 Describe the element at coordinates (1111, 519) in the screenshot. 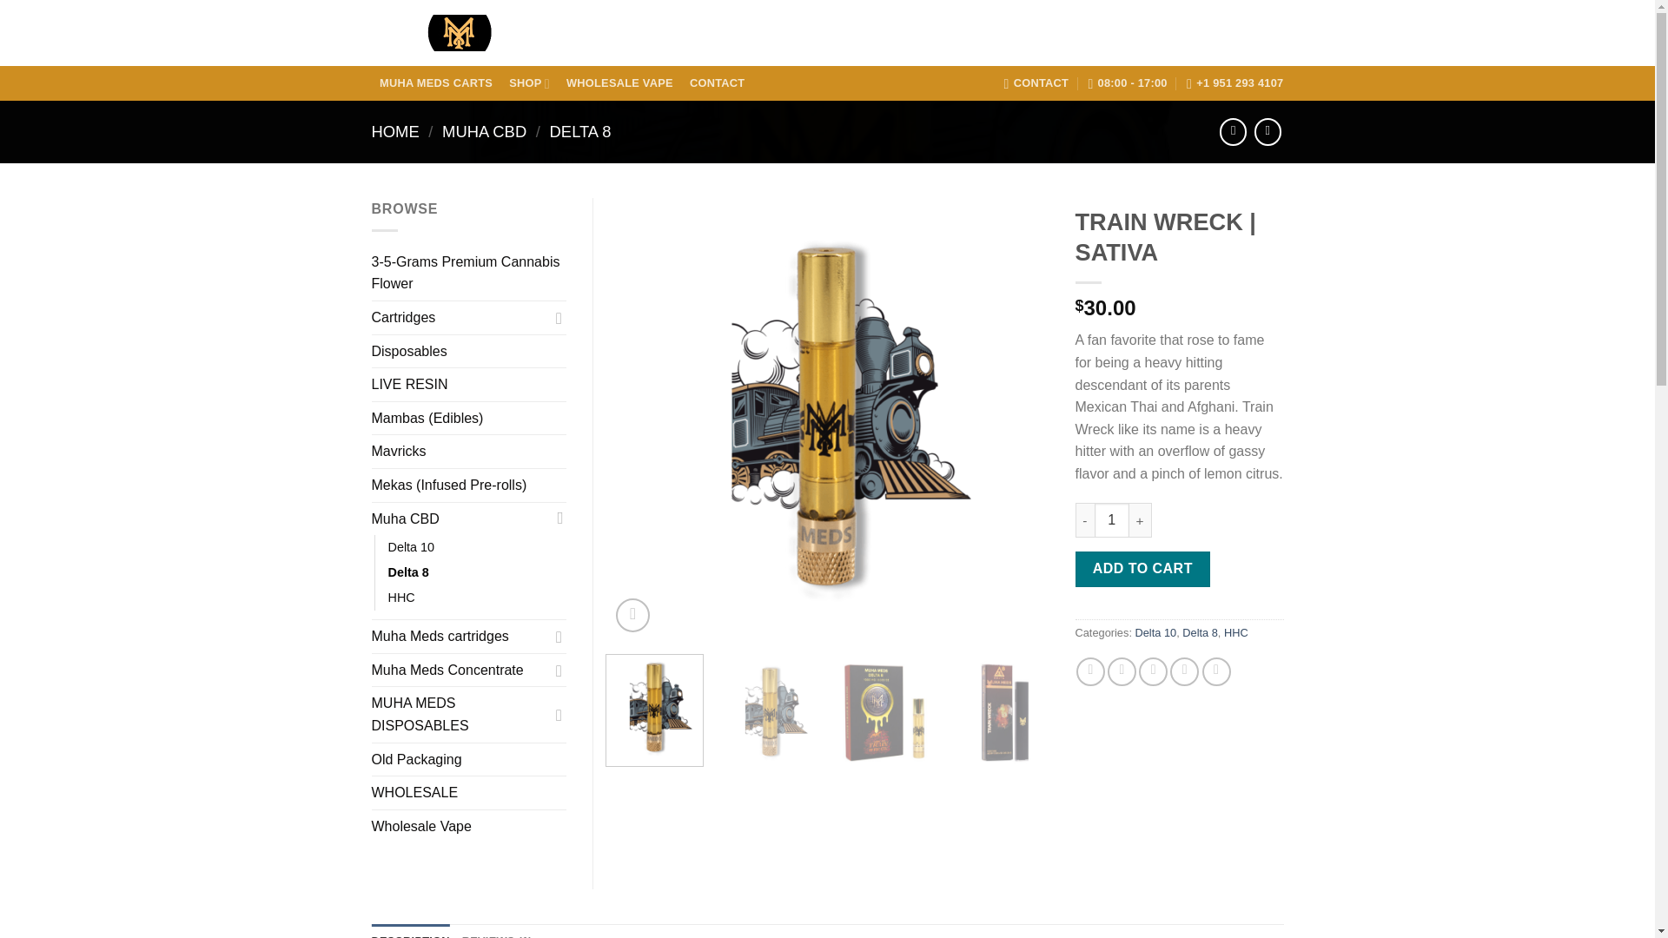

I see `Qty` at that location.